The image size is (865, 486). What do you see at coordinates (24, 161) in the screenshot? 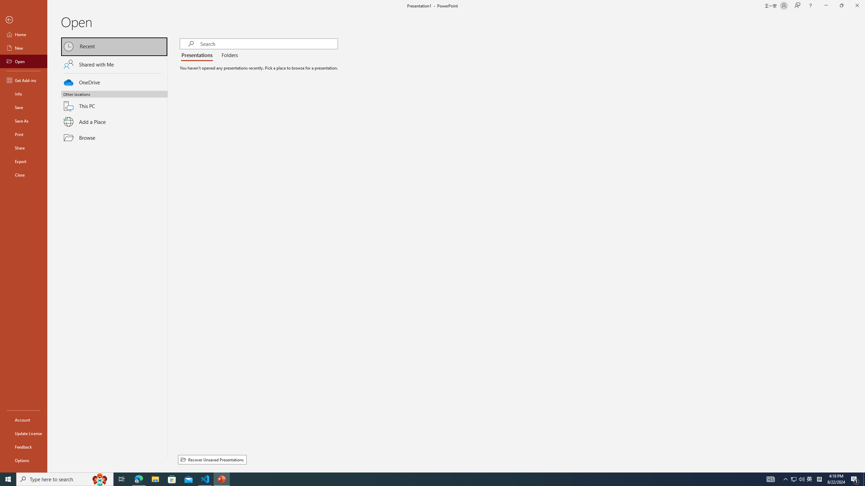
I see `Export` at bounding box center [24, 161].